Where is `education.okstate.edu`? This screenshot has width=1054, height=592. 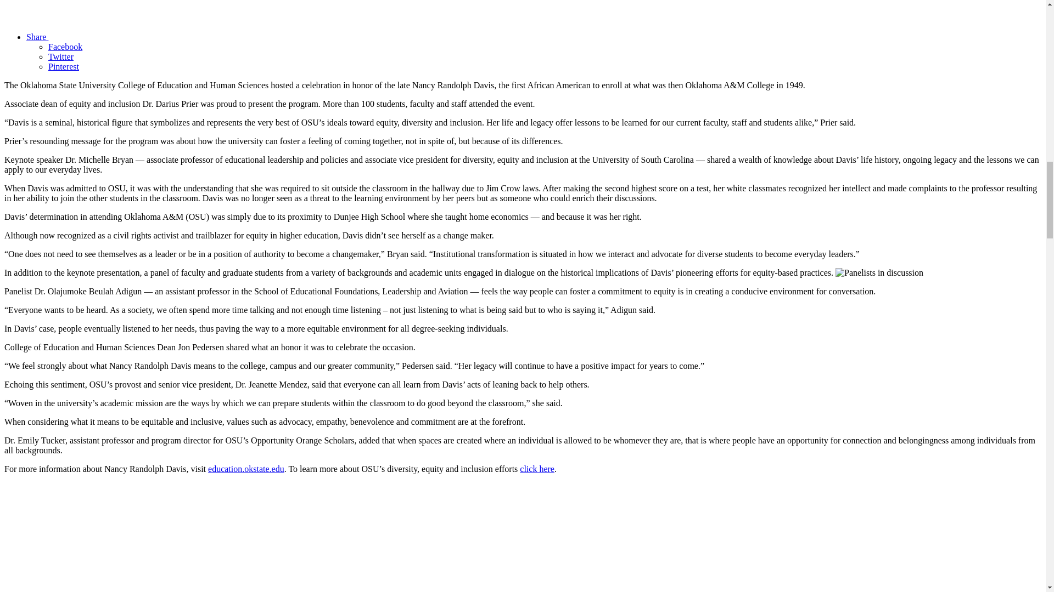
education.okstate.edu is located at coordinates (246, 469).